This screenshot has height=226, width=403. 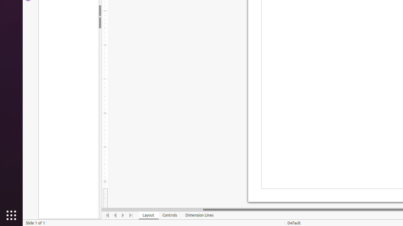 What do you see at coordinates (170, 215) in the screenshot?
I see `Controls` at bounding box center [170, 215].